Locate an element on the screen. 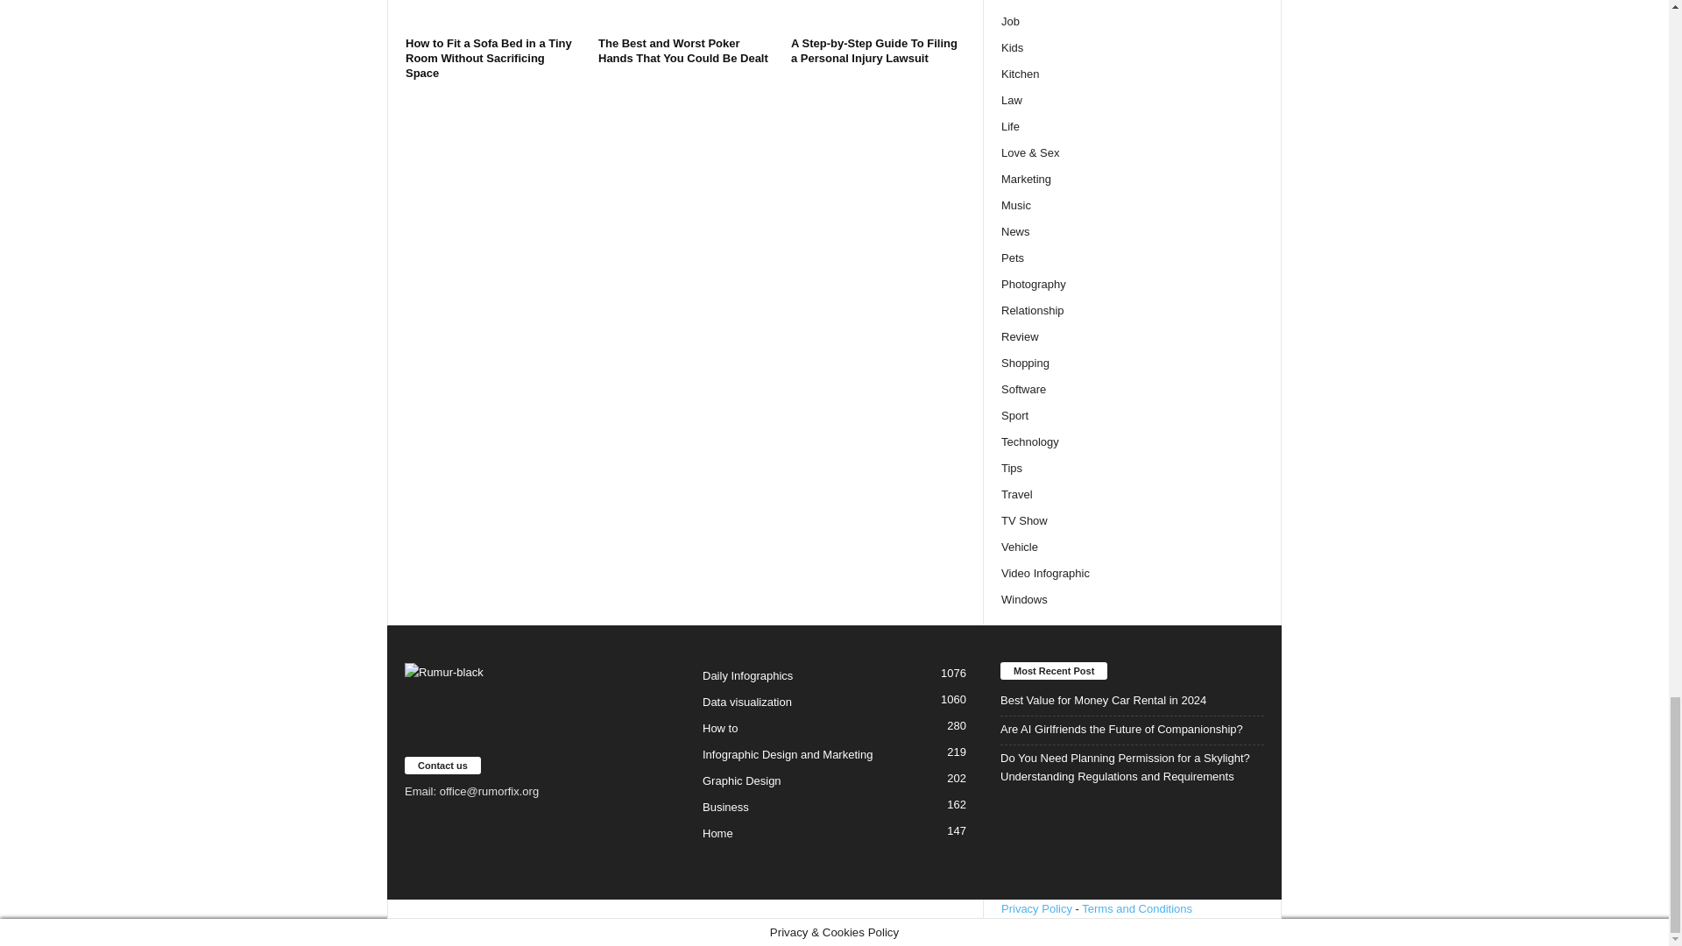 The width and height of the screenshot is (1682, 946). The Best and Worst Poker Hands That You Could Be Dealt is located at coordinates (683, 51).